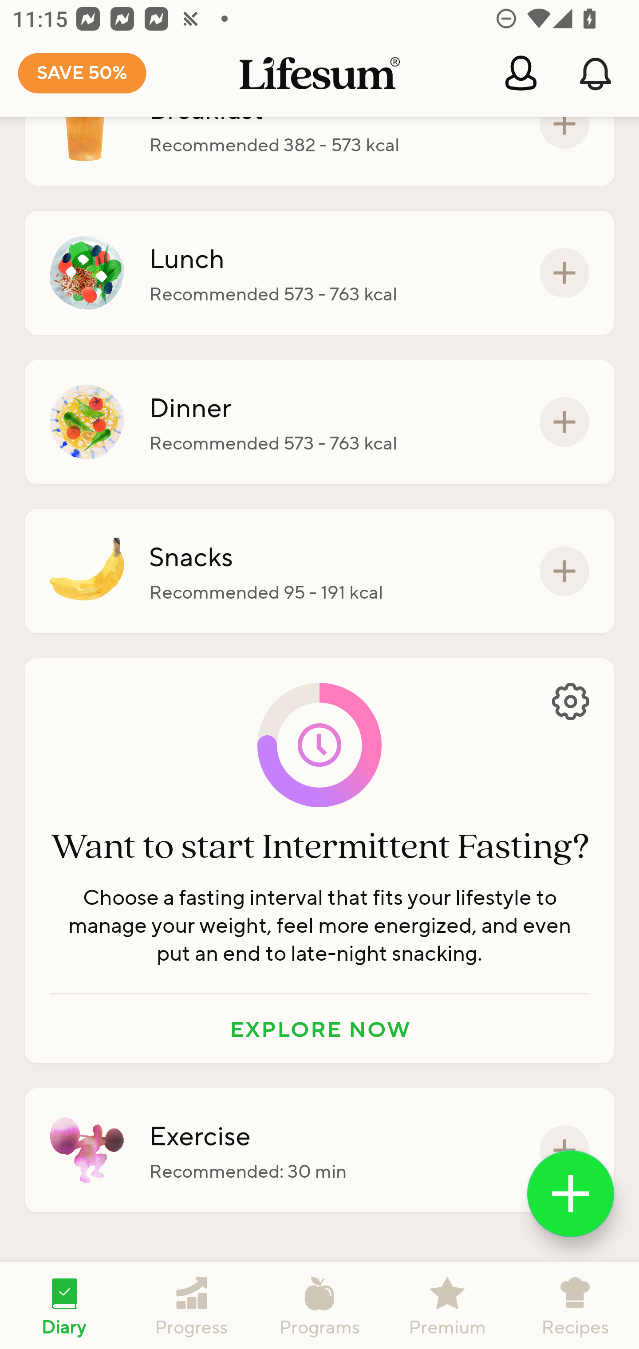  Describe the element at coordinates (447, 1306) in the screenshot. I see `Premium` at that location.